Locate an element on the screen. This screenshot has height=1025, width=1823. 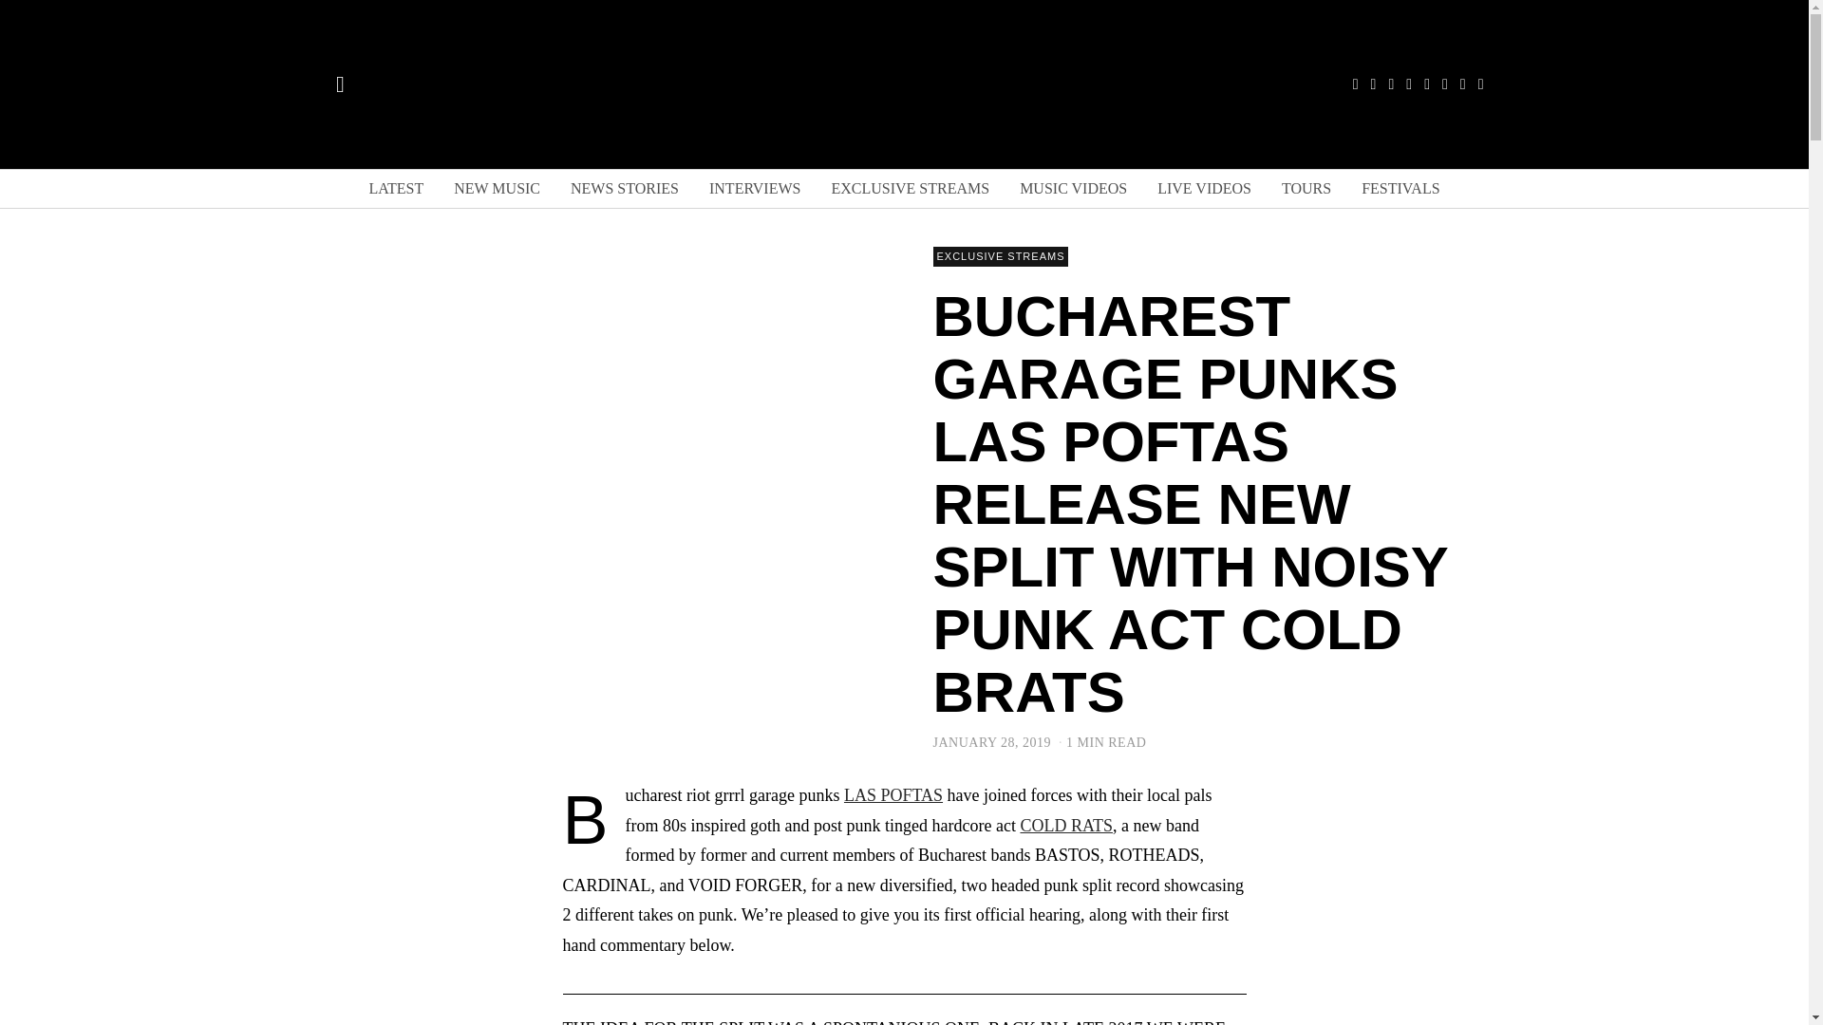
TOURS is located at coordinates (1306, 189).